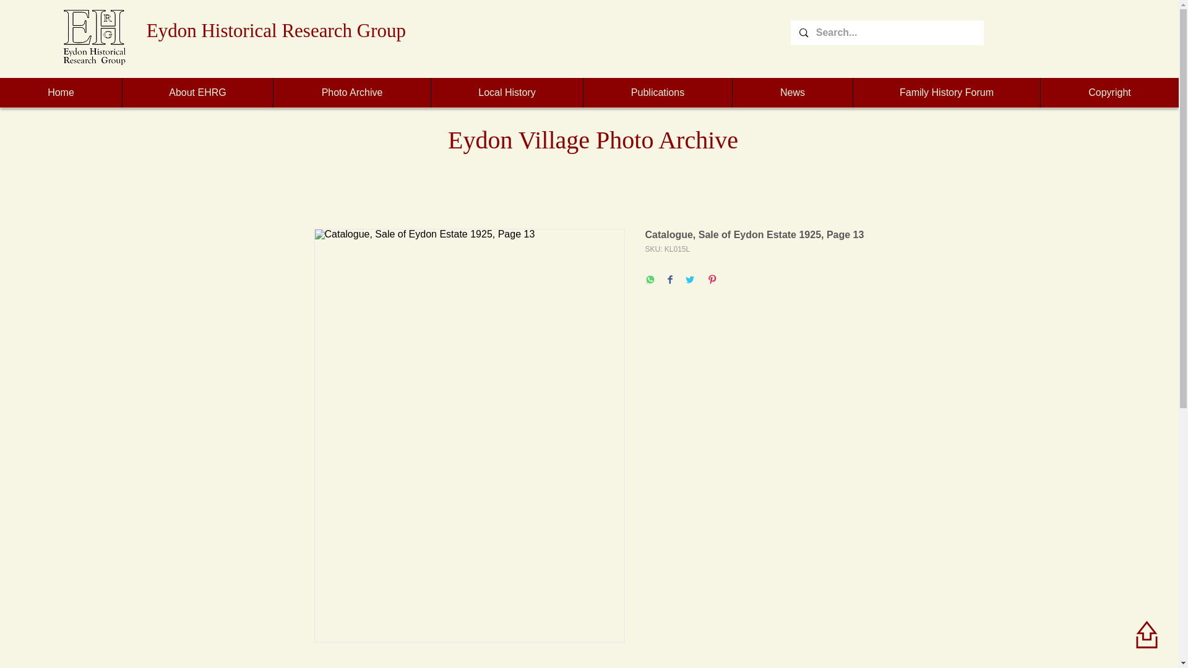 This screenshot has width=1188, height=668. Describe the element at coordinates (61, 93) in the screenshot. I see `Home` at that location.